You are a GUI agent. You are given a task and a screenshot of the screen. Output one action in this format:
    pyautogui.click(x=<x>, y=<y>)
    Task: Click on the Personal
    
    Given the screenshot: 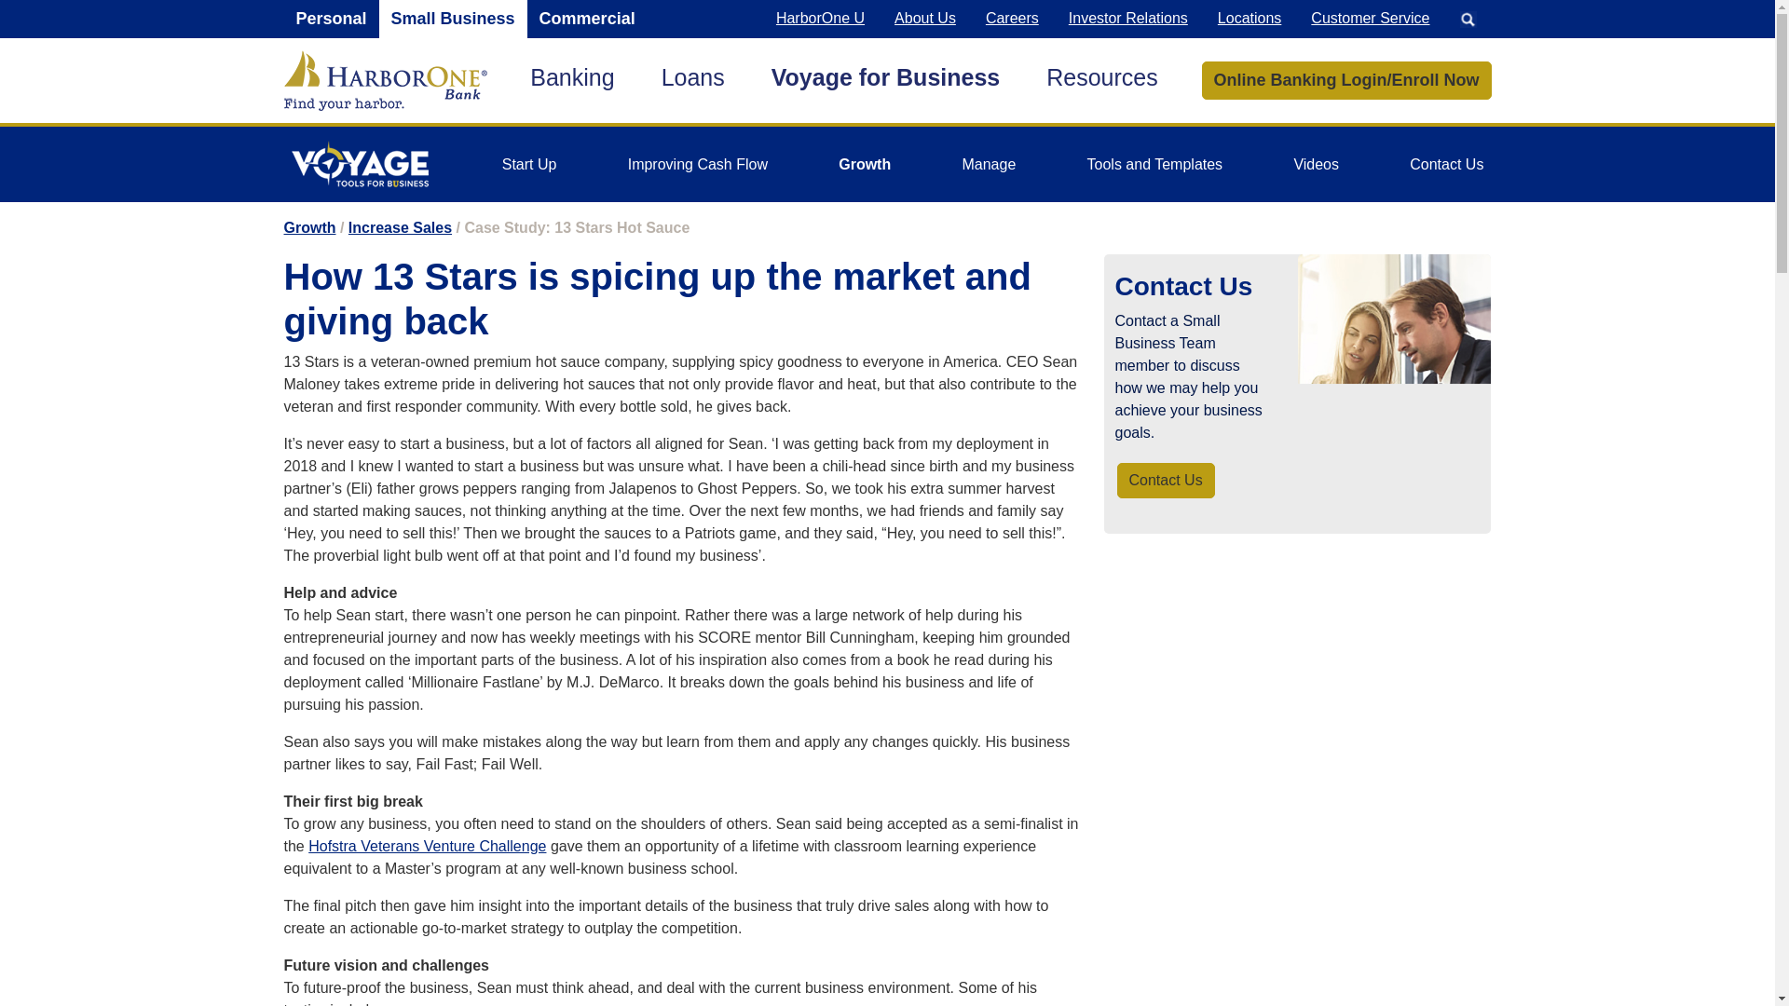 What is the action you would take?
    pyautogui.click(x=330, y=19)
    